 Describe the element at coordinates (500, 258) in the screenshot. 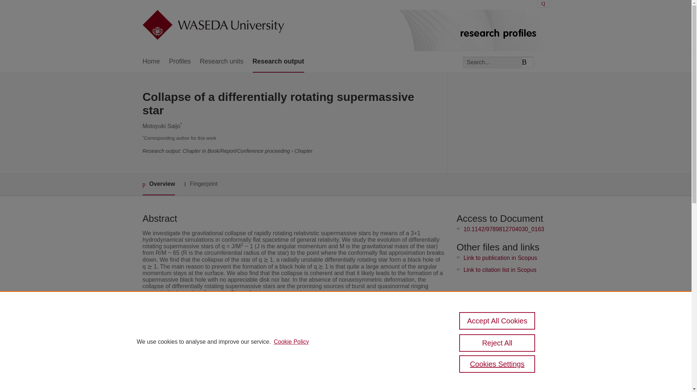

I see `Link to publication in Scopus` at that location.